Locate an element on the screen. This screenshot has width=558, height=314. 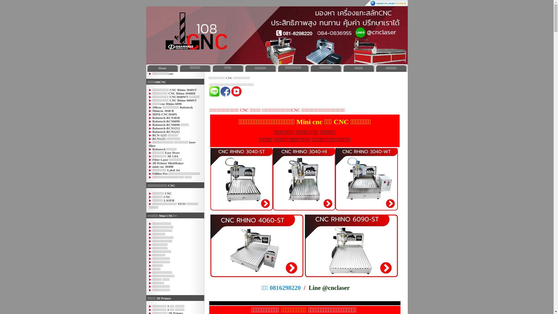
mini cnc 3040B is located at coordinates (163, 167).